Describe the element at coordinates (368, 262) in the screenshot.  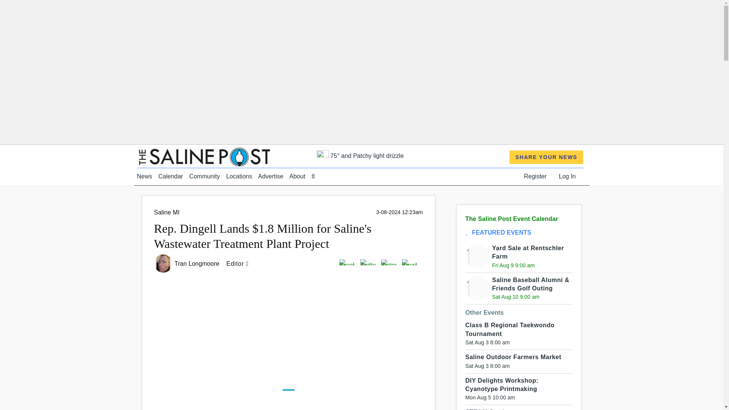
I see `Twitter` at that location.